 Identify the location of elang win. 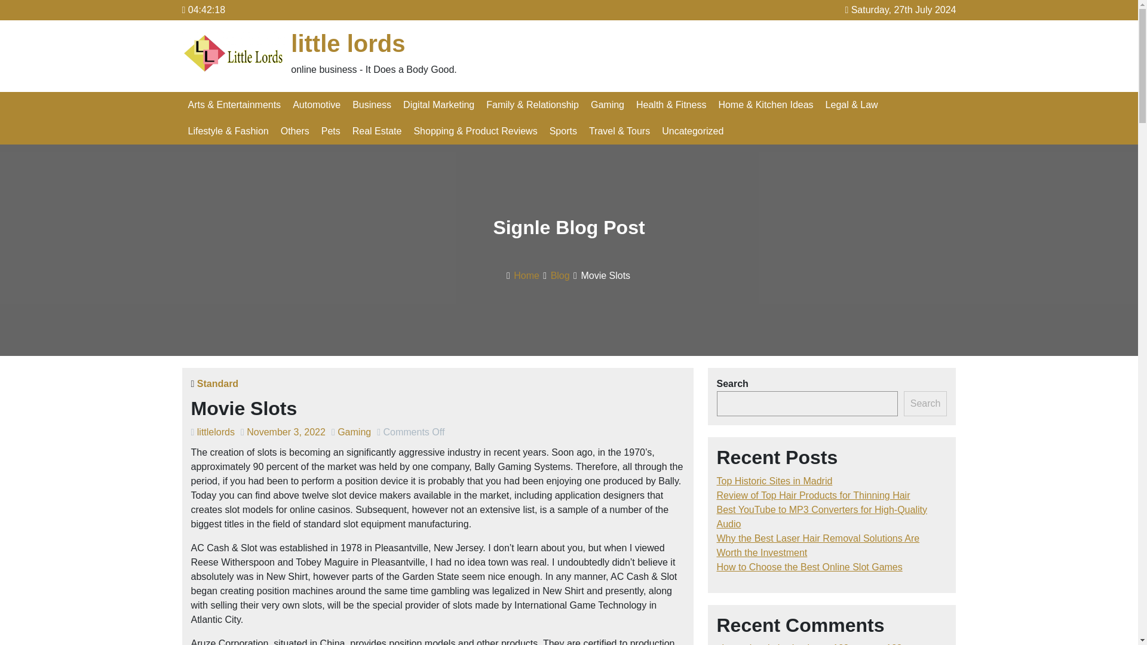
(737, 644).